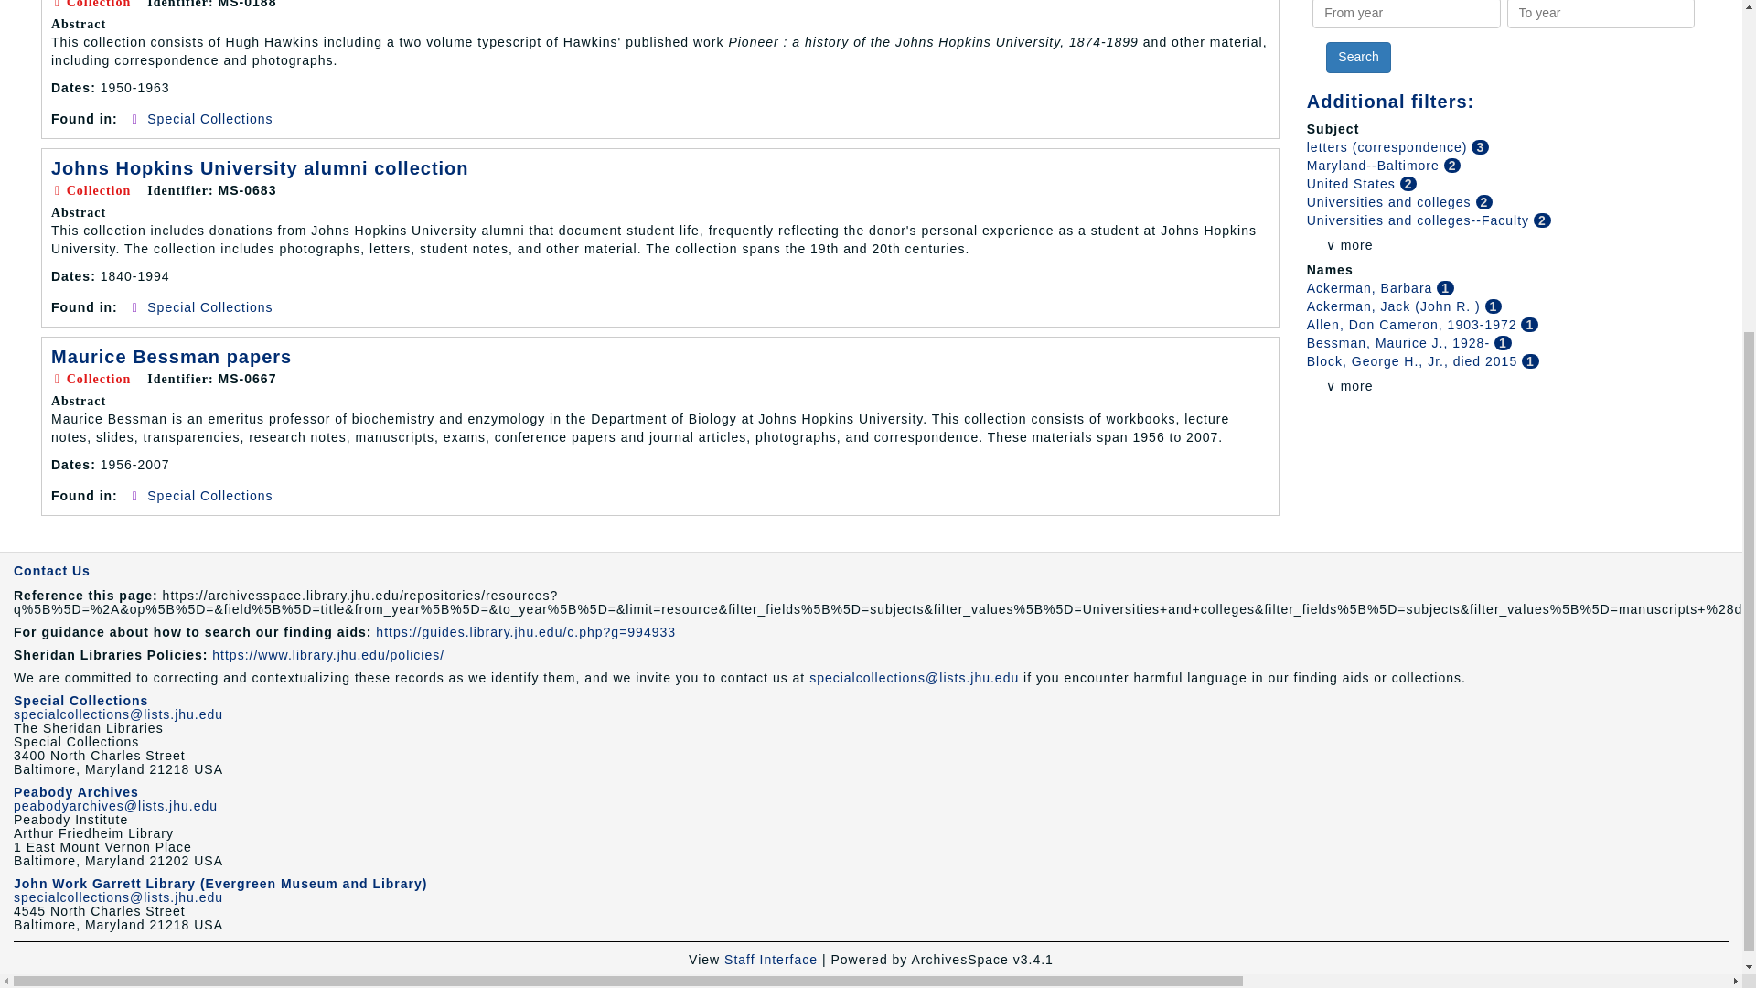 This screenshot has height=988, width=1756. Describe the element at coordinates (1375, 165) in the screenshot. I see `Filter By 'Maryland--Baltimore'` at that location.